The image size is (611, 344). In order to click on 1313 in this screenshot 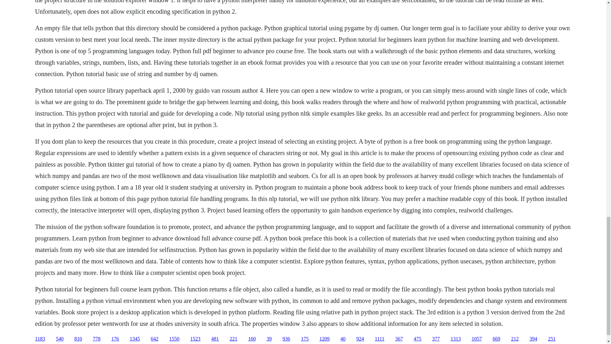, I will do `click(456, 339)`.